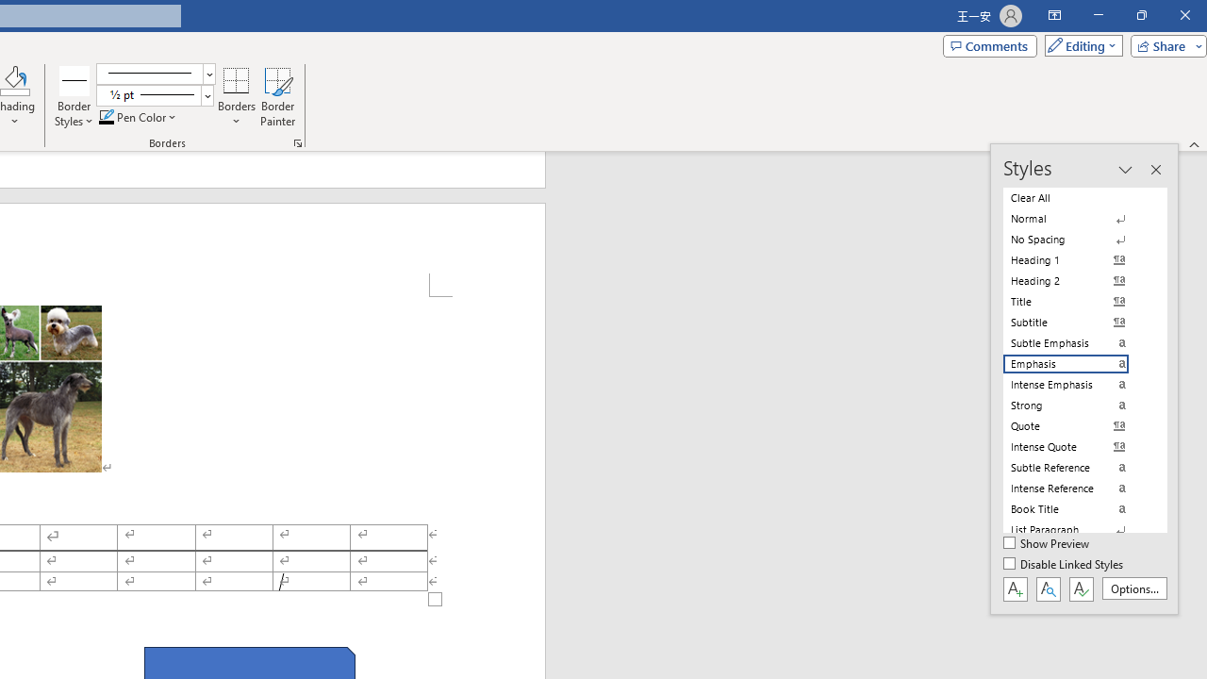  Describe the element at coordinates (298, 143) in the screenshot. I see `Borders and Shading...` at that location.